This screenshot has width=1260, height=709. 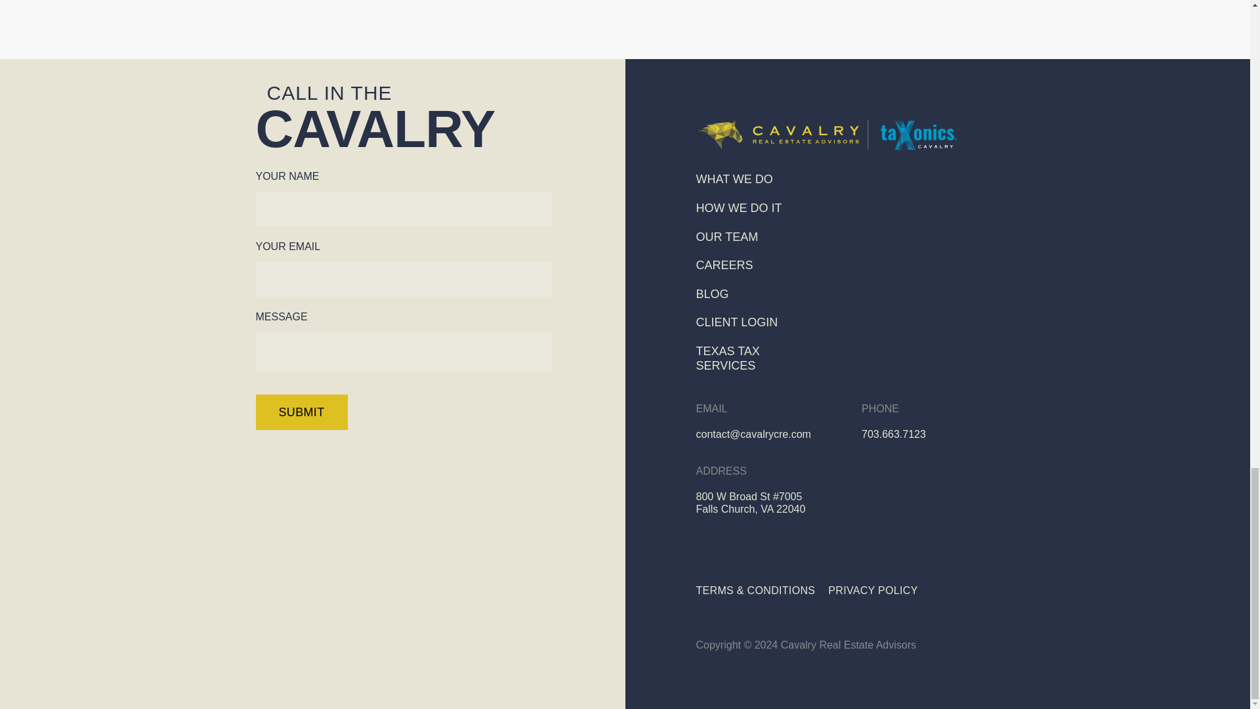 I want to click on SUBMIT, so click(x=301, y=412).